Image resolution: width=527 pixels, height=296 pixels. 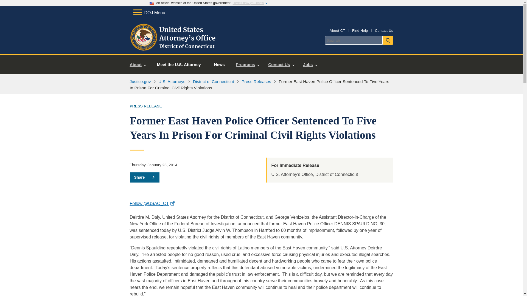 I want to click on Programs, so click(x=248, y=65).